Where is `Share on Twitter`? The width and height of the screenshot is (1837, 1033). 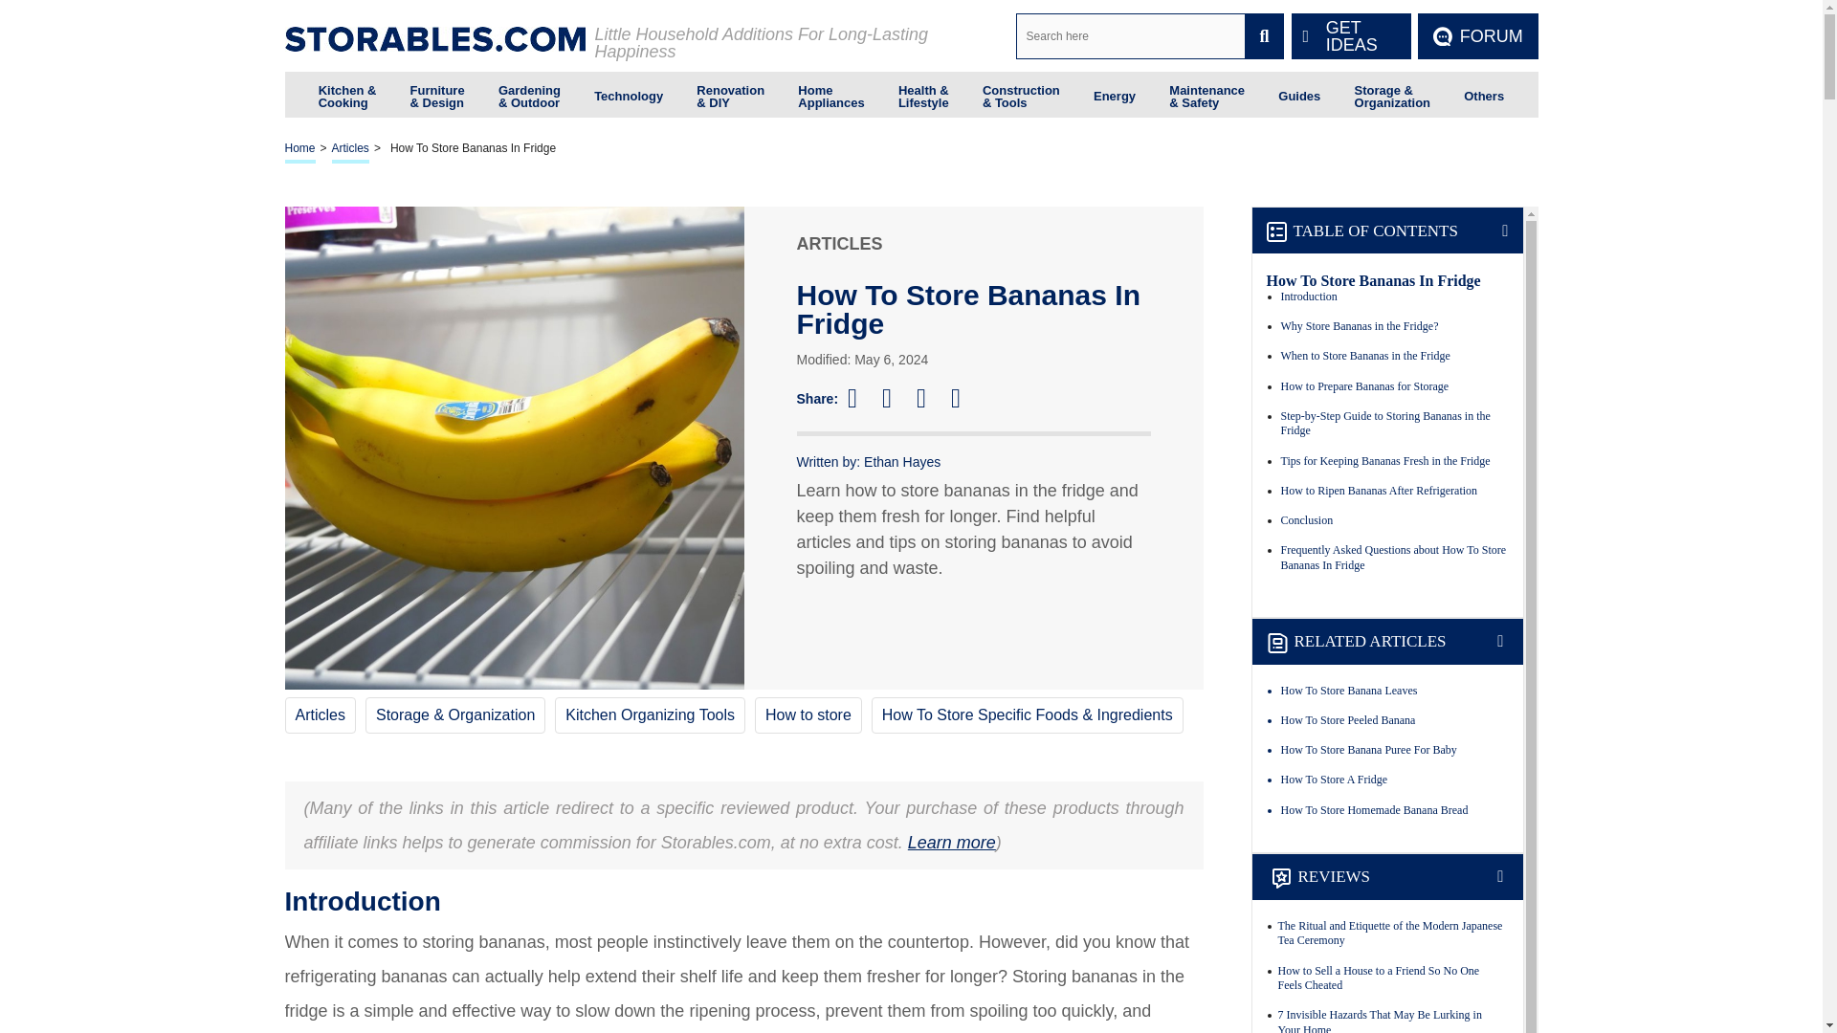 Share on Twitter is located at coordinates (896, 398).